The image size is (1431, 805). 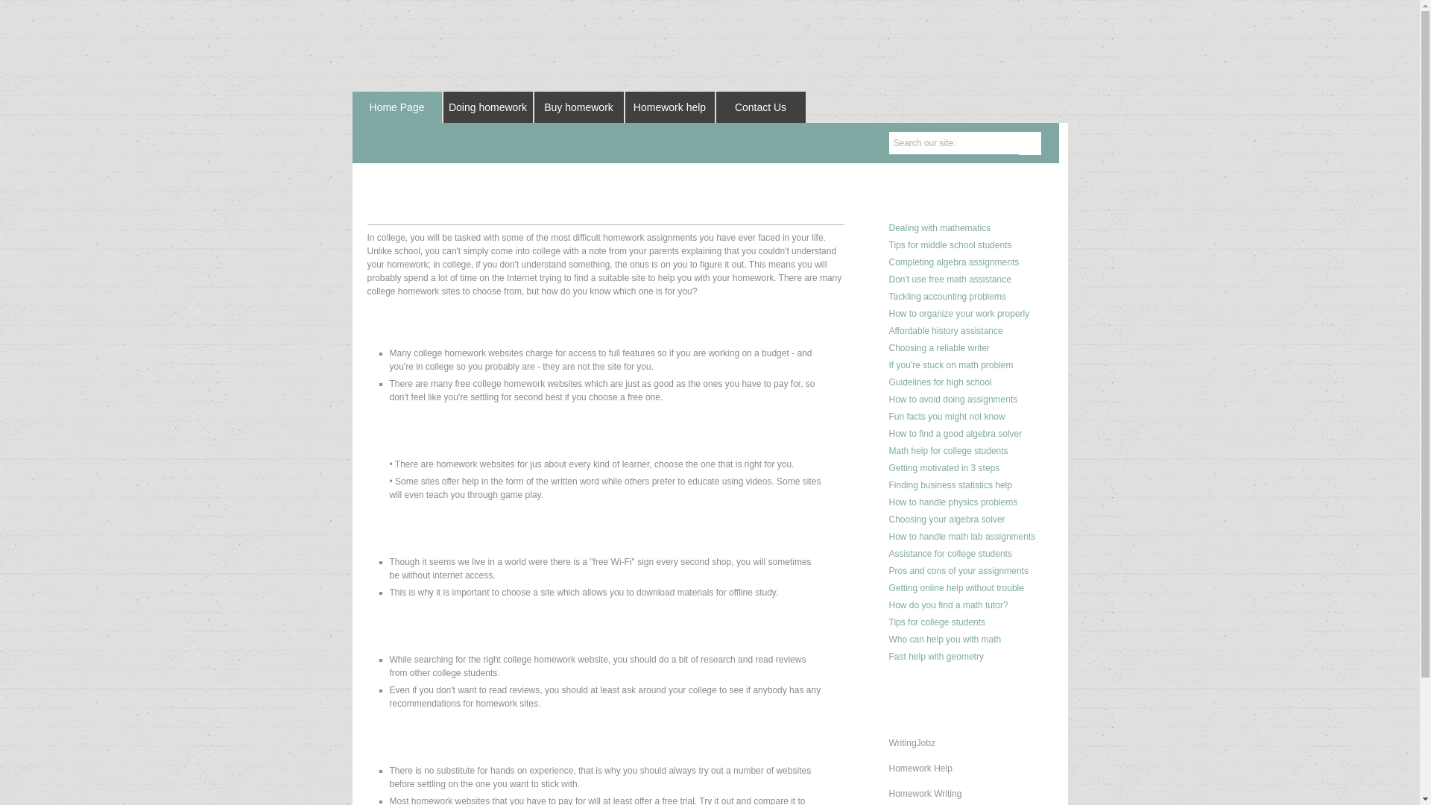 I want to click on Homework help, so click(x=669, y=107).